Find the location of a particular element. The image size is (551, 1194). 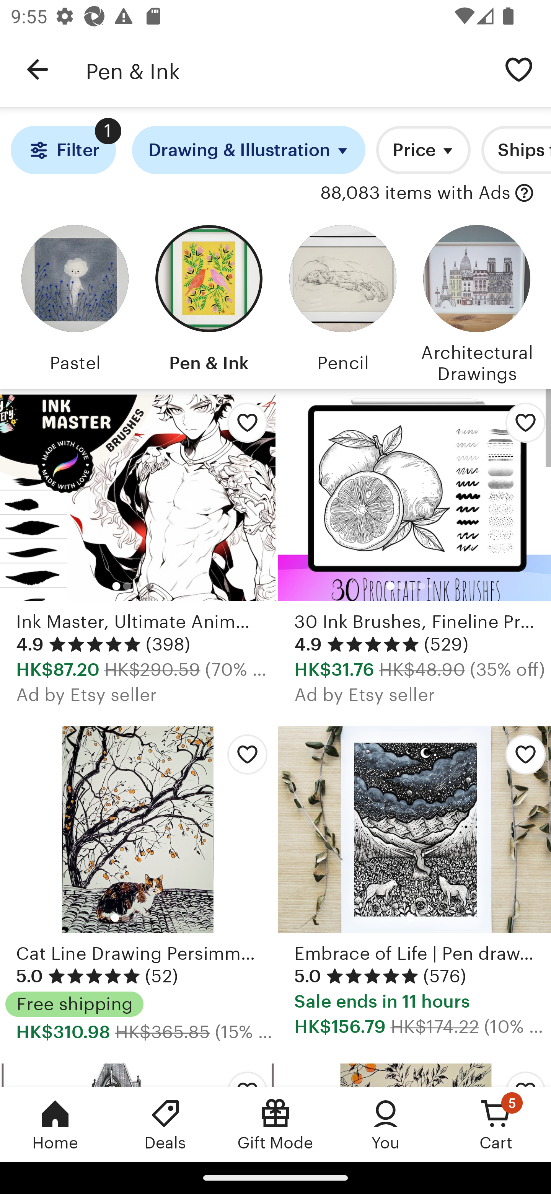

You is located at coordinates (386, 1124).